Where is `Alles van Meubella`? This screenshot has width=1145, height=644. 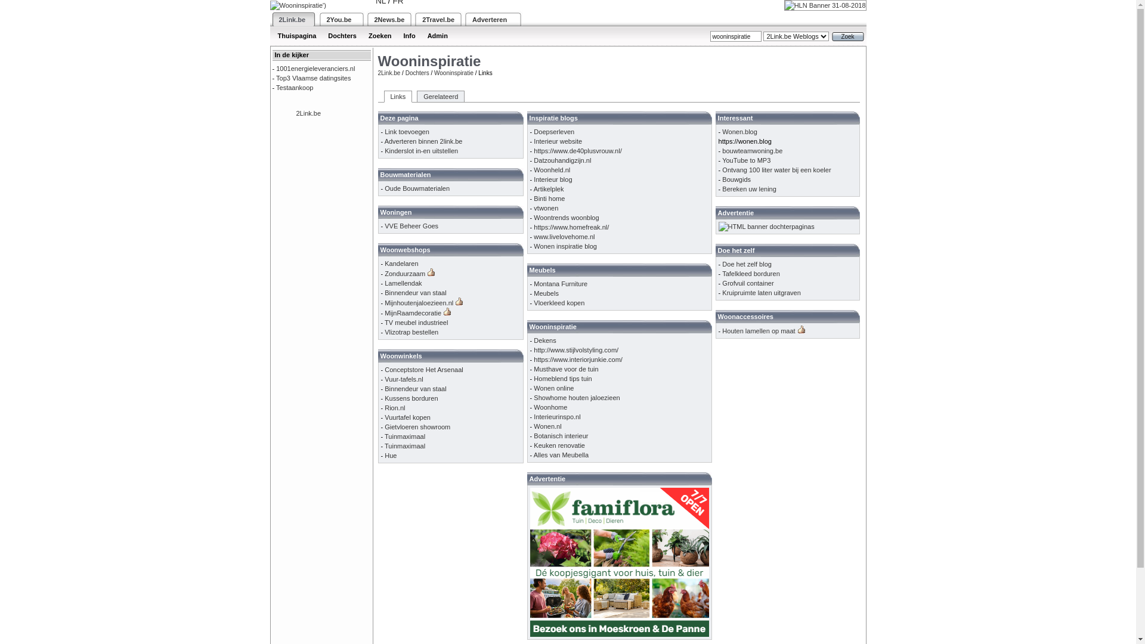 Alles van Meubella is located at coordinates (561, 455).